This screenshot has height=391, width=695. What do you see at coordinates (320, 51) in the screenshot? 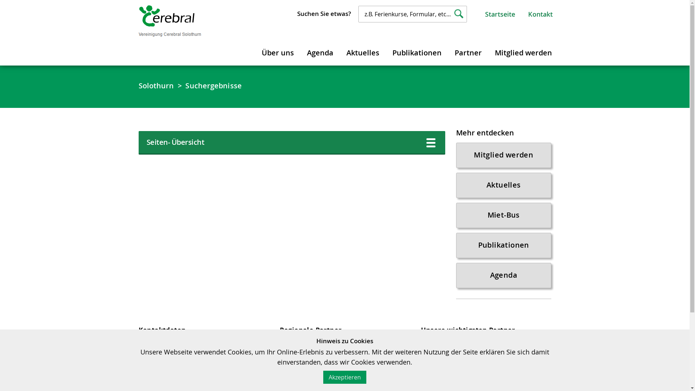
I see `Agenda` at bounding box center [320, 51].